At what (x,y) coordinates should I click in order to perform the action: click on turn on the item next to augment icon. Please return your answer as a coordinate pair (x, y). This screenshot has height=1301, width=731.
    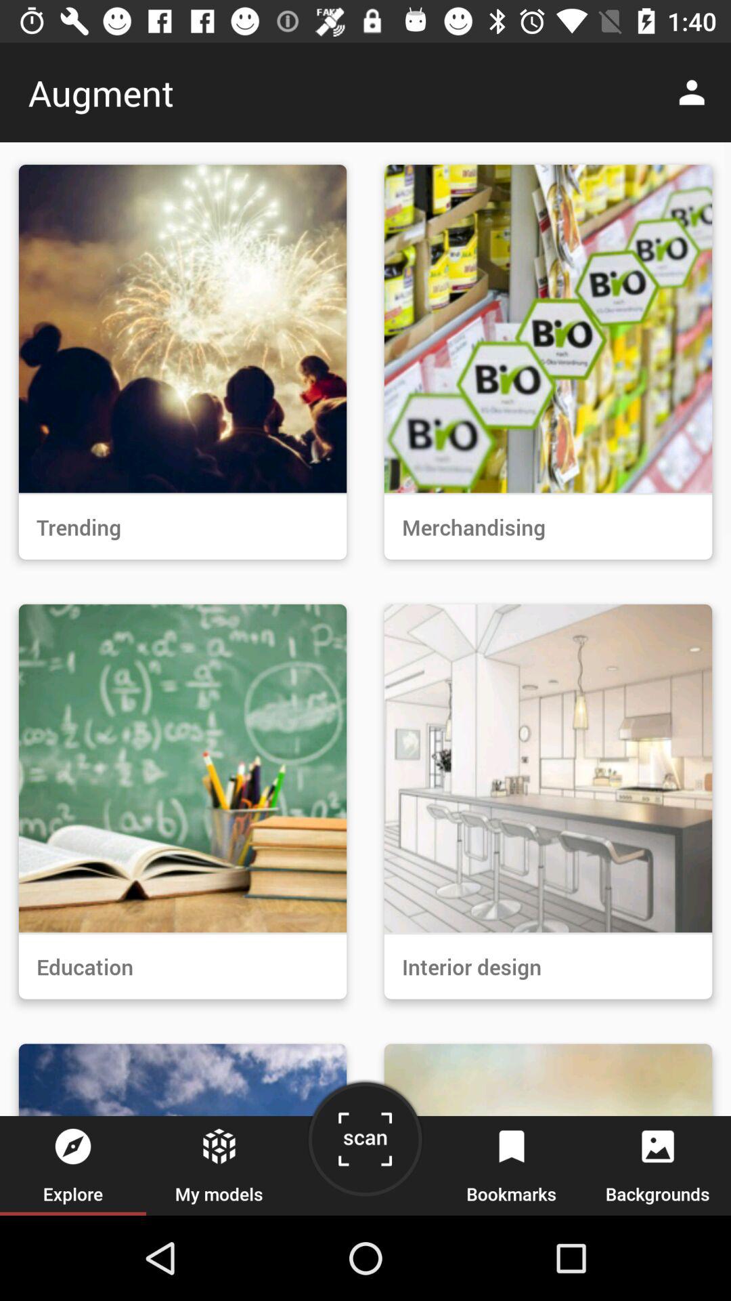
    Looking at the image, I should click on (696, 92).